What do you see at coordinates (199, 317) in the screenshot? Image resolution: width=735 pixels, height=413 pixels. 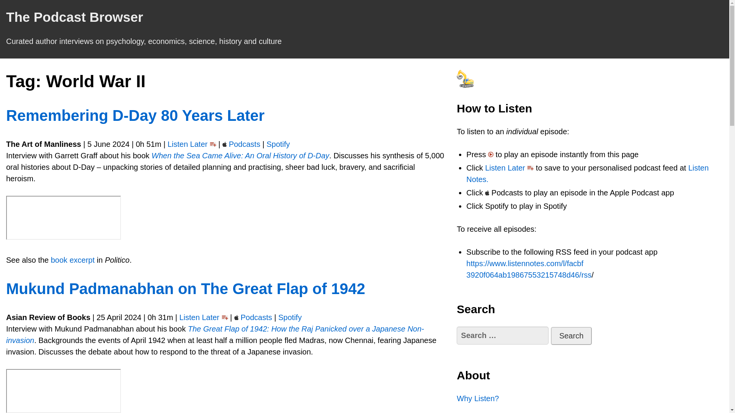 I see `Listen Later` at bounding box center [199, 317].